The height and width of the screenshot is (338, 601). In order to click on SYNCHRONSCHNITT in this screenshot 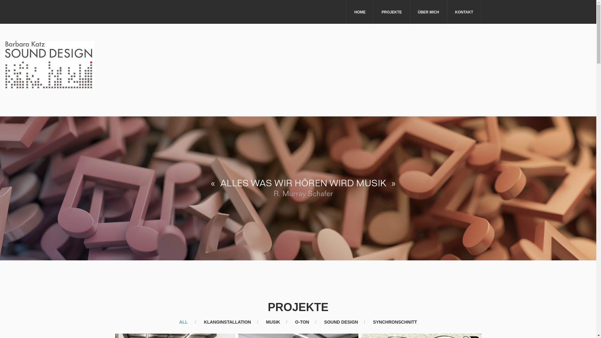, I will do `click(395, 322)`.